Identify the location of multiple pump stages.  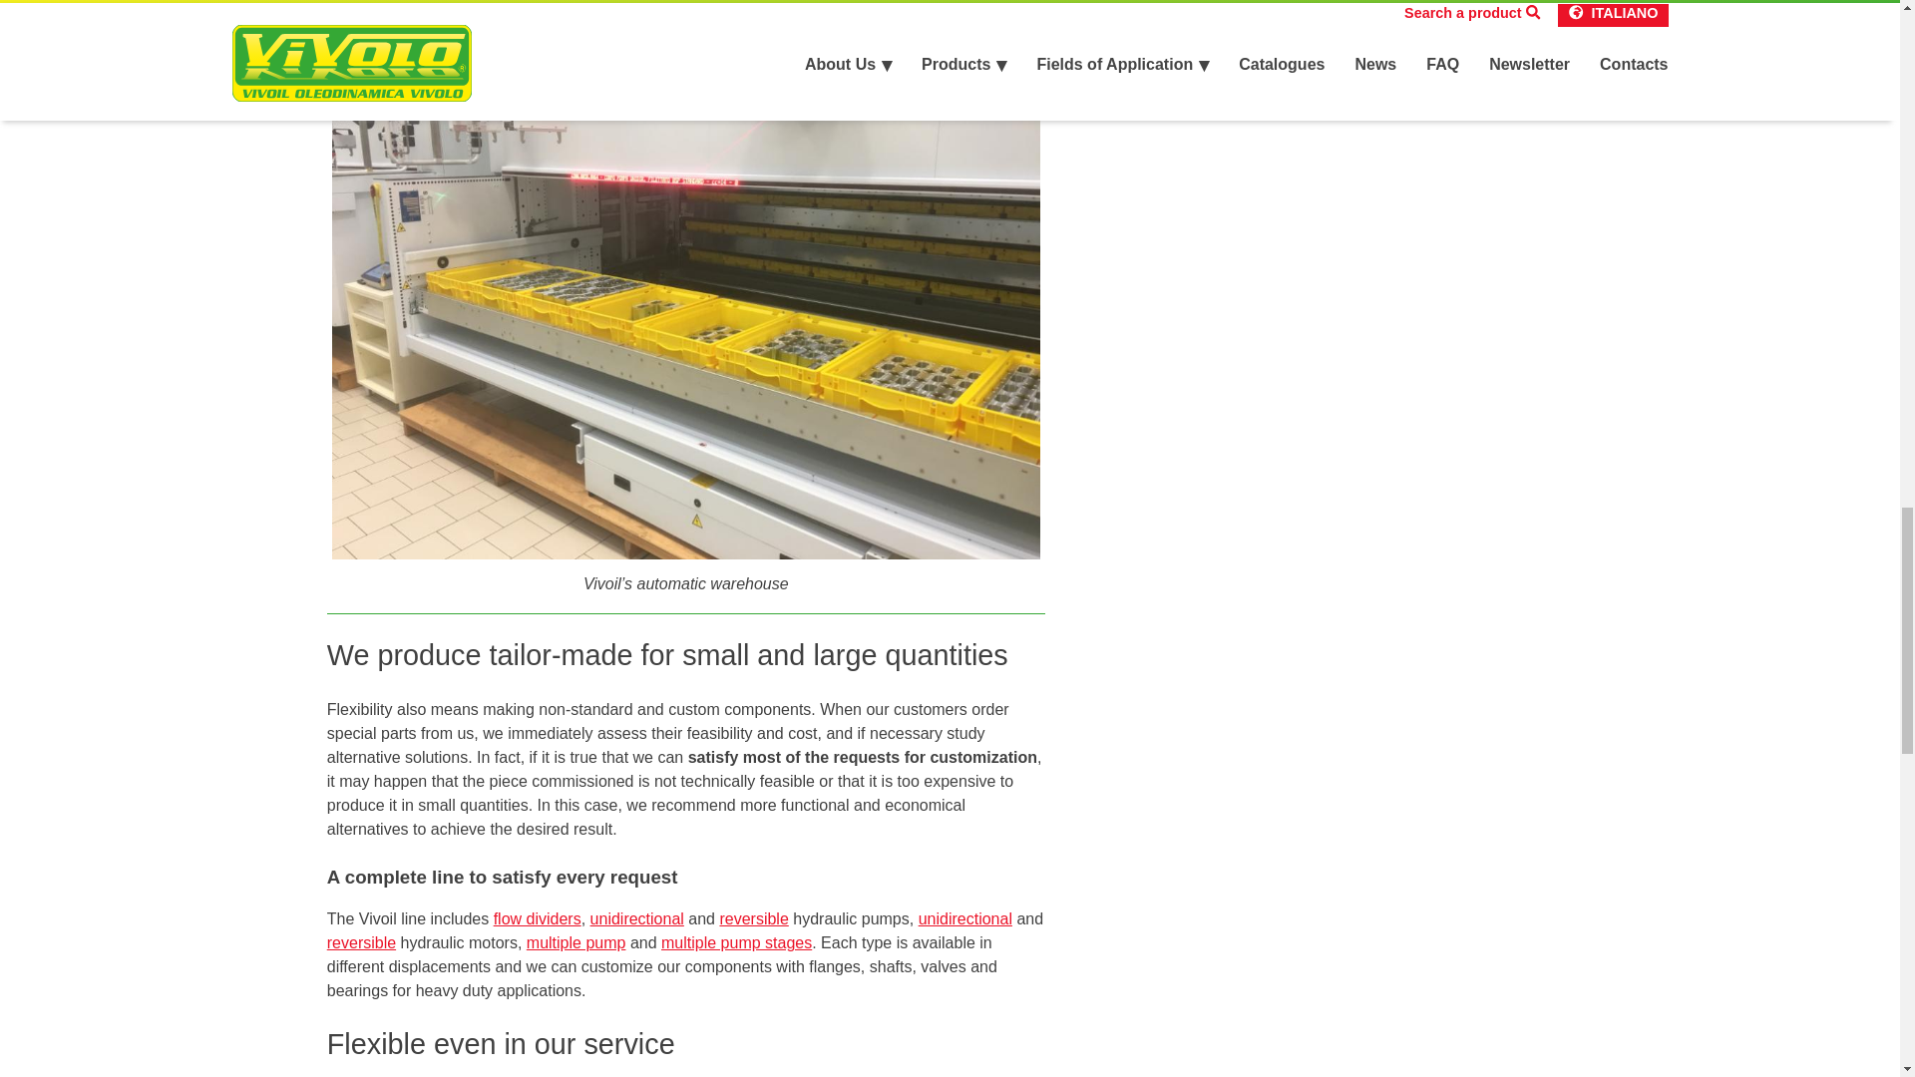
(736, 942).